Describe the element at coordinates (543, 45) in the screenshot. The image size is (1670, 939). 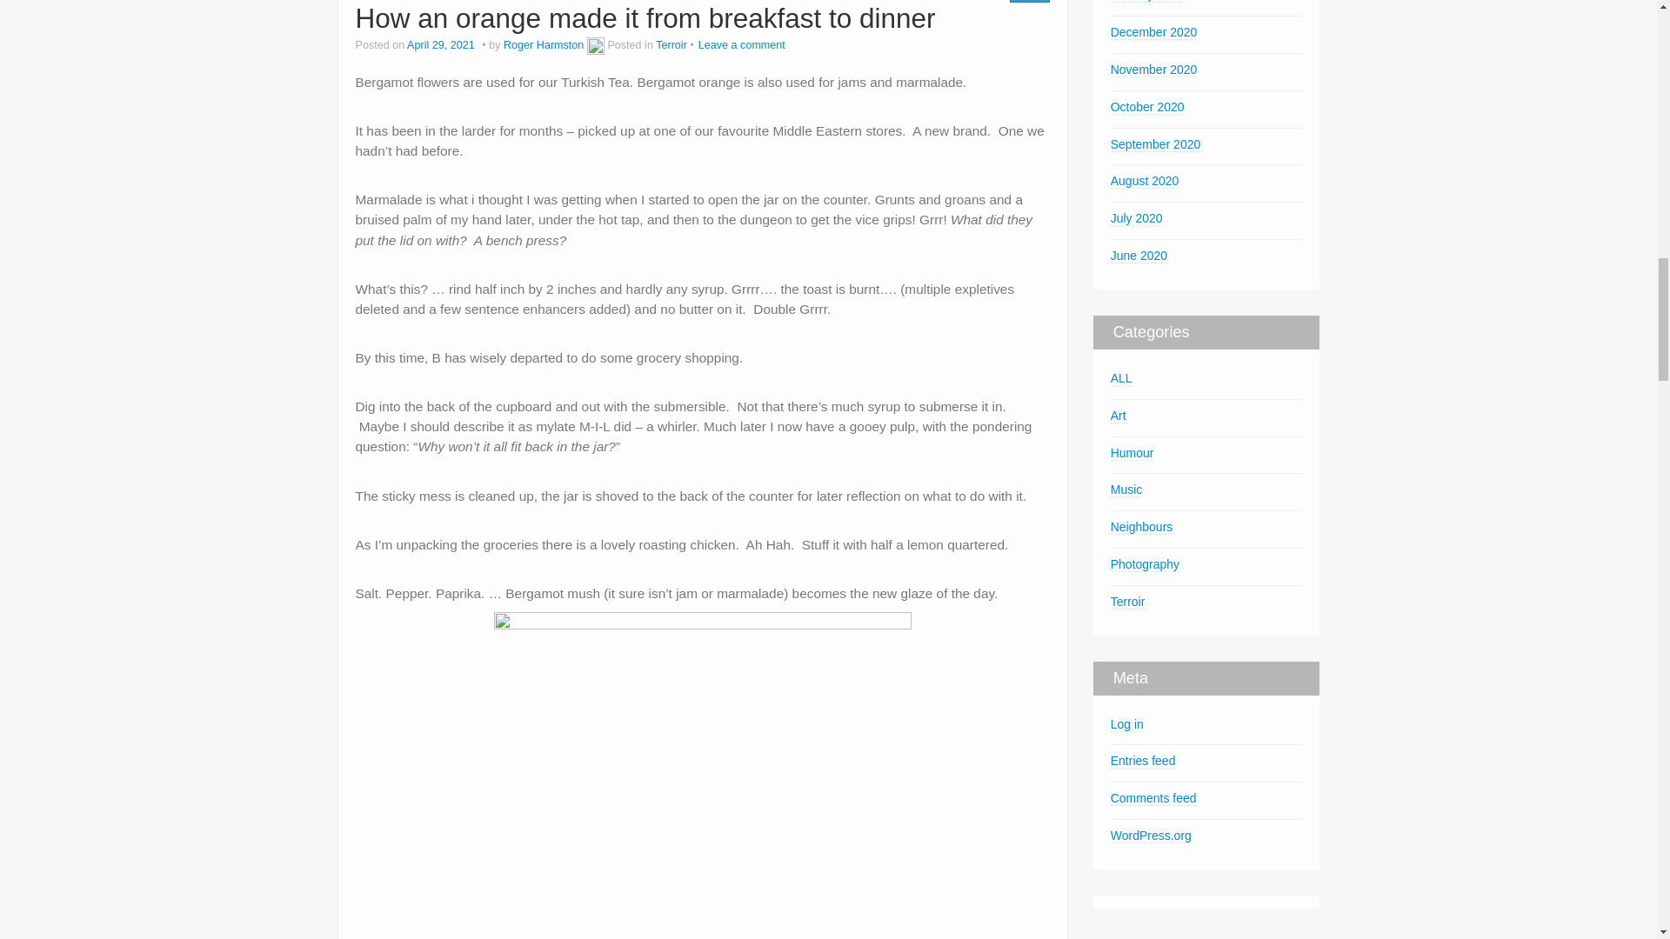
I see `View all posts by Roger Harmston` at that location.